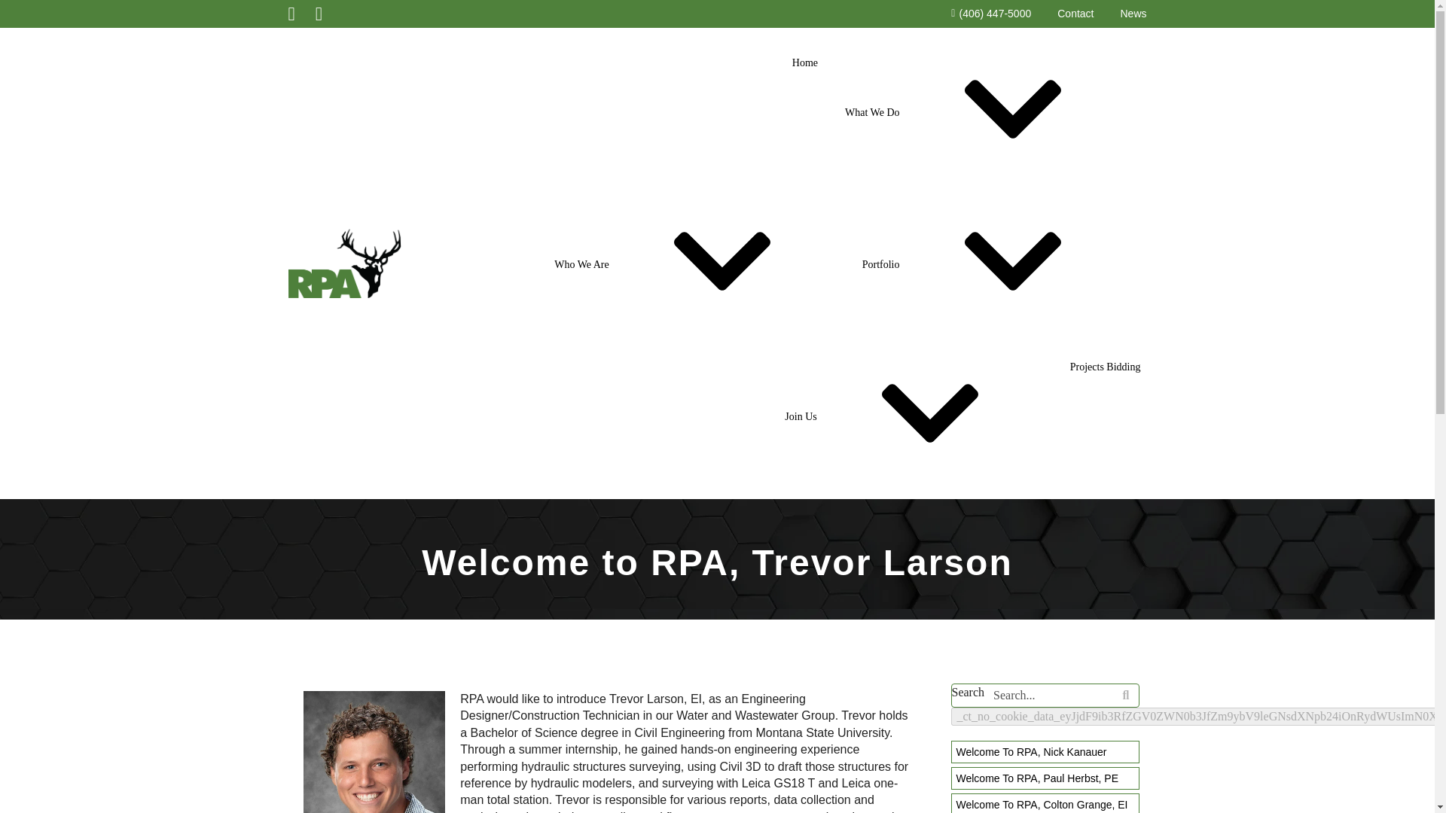 This screenshot has width=1446, height=813. Describe the element at coordinates (1133, 14) in the screenshot. I see `News` at that location.